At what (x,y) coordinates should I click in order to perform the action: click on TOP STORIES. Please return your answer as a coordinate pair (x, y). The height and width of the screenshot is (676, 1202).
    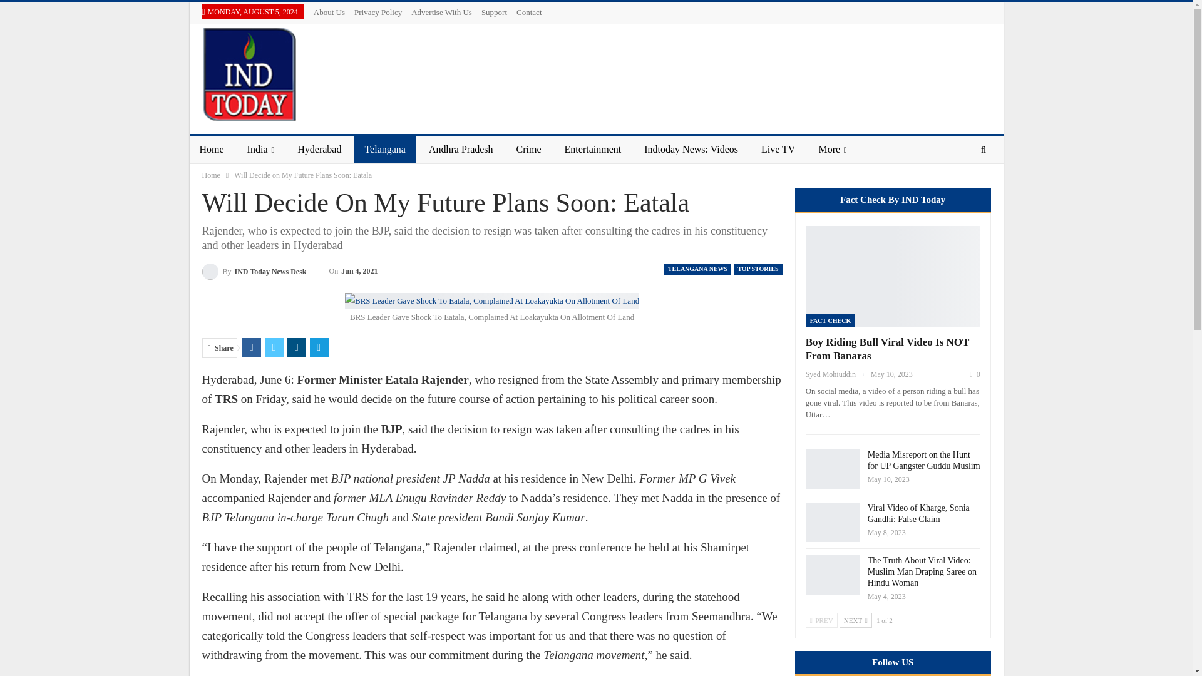
    Looking at the image, I should click on (758, 269).